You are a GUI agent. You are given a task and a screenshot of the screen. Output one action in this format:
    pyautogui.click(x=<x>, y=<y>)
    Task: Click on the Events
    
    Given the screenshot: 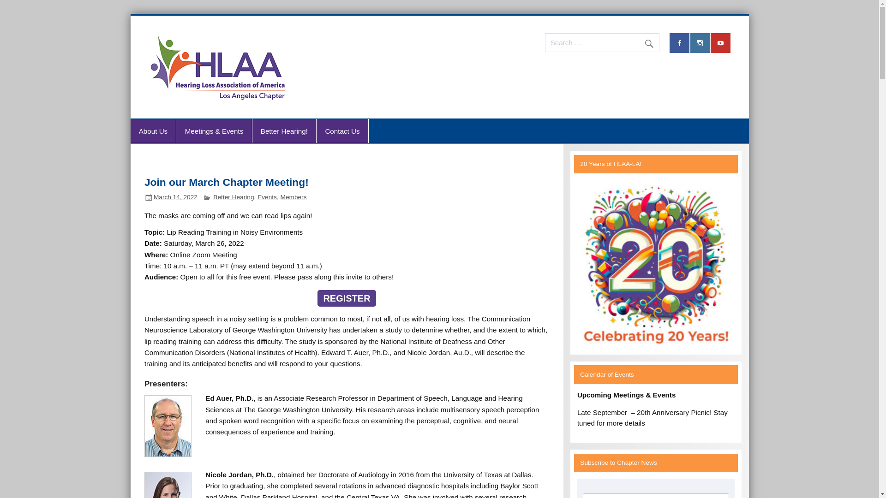 What is the action you would take?
    pyautogui.click(x=267, y=197)
    